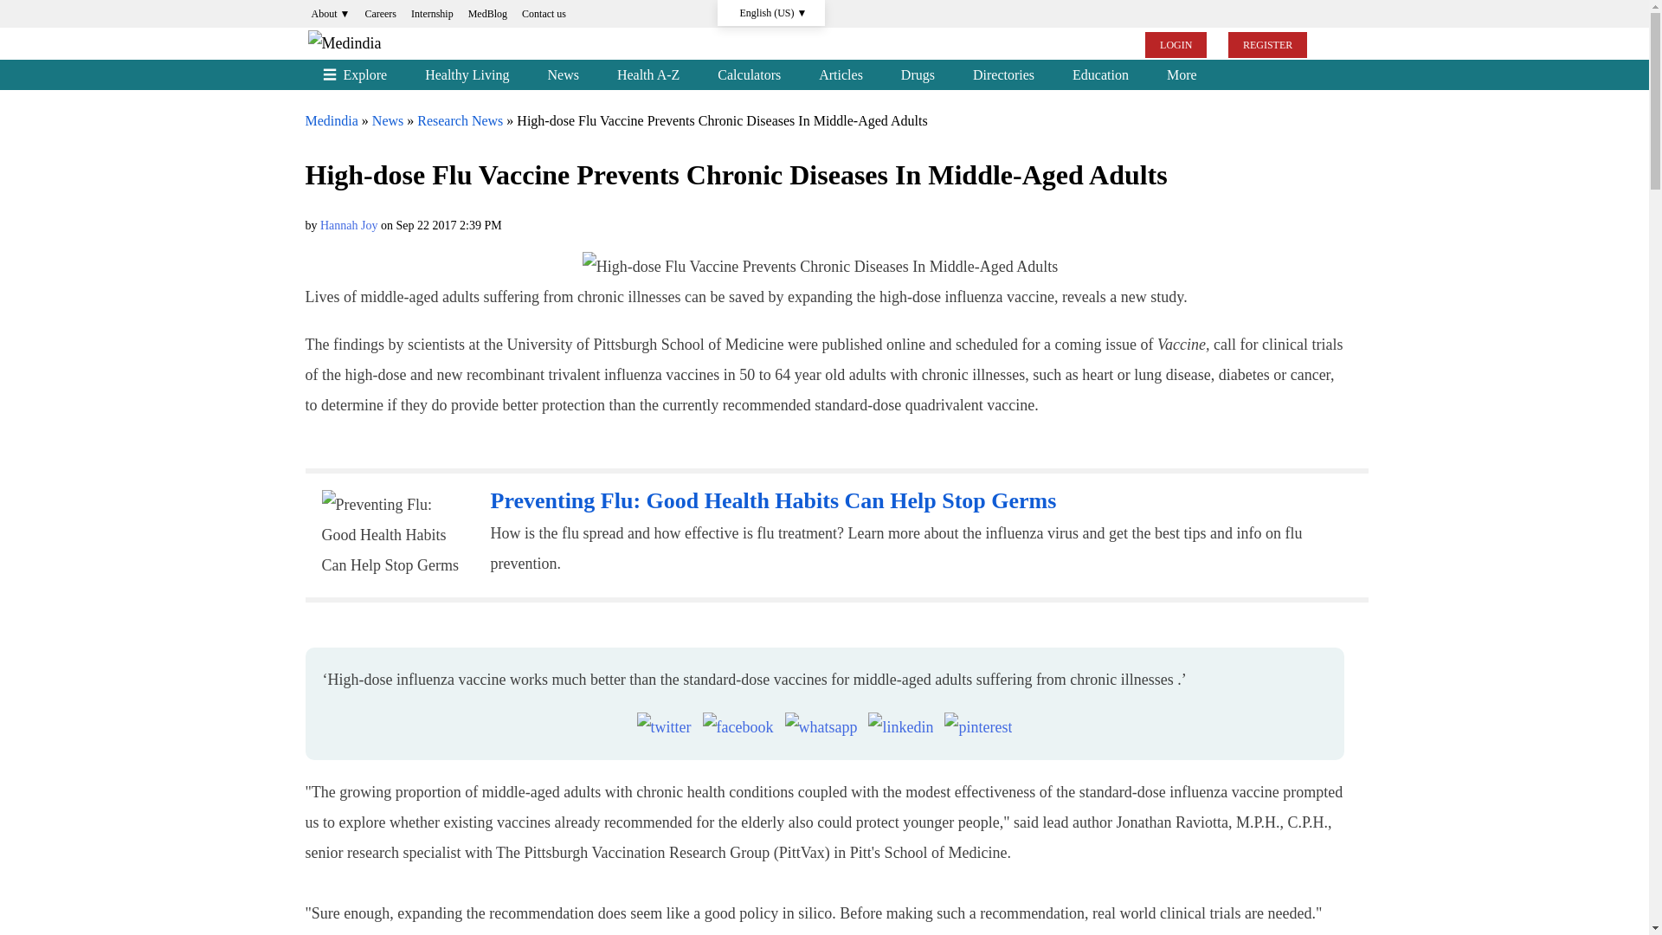 The height and width of the screenshot is (935, 1662). I want to click on News, so click(563, 74).